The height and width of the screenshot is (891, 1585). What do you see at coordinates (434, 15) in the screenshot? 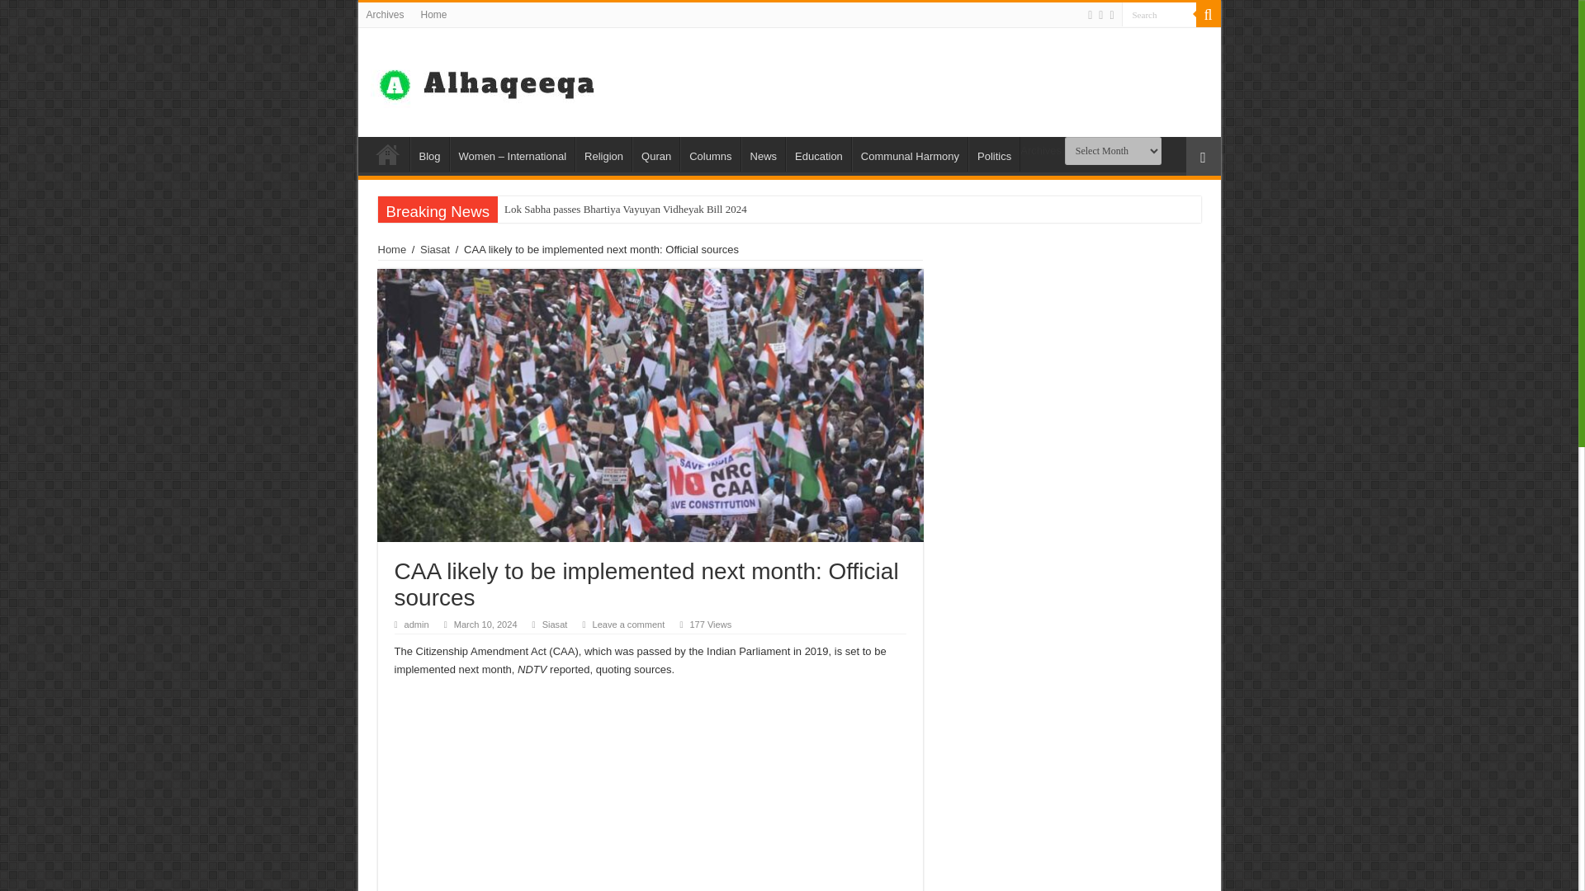
I see `Home` at bounding box center [434, 15].